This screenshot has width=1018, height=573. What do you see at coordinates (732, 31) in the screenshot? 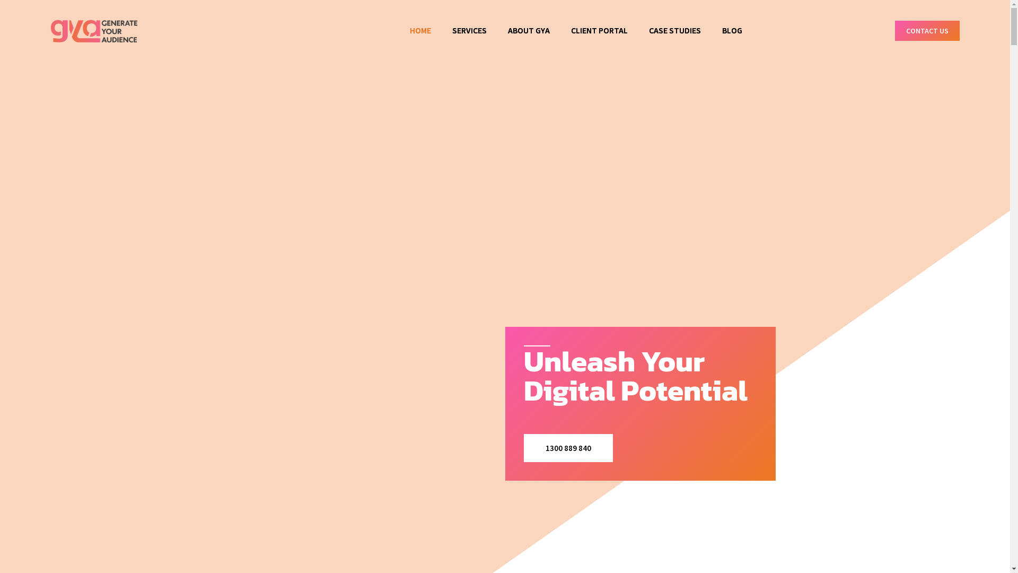
I see `BLOG` at bounding box center [732, 31].